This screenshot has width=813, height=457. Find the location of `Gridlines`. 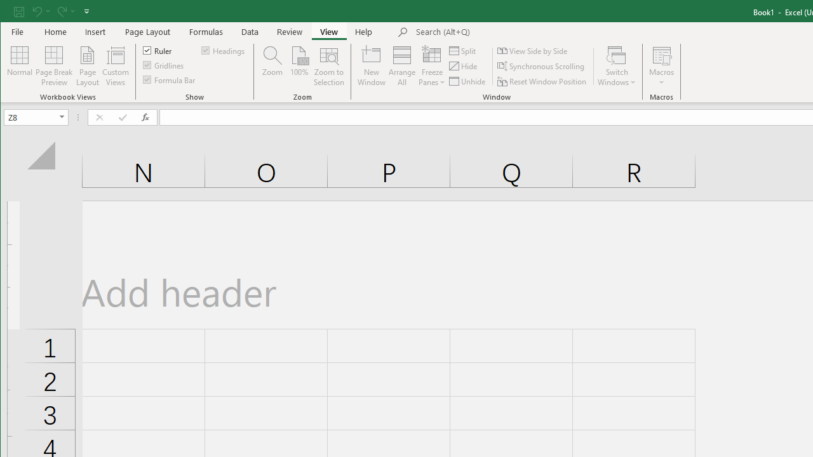

Gridlines is located at coordinates (164, 65).